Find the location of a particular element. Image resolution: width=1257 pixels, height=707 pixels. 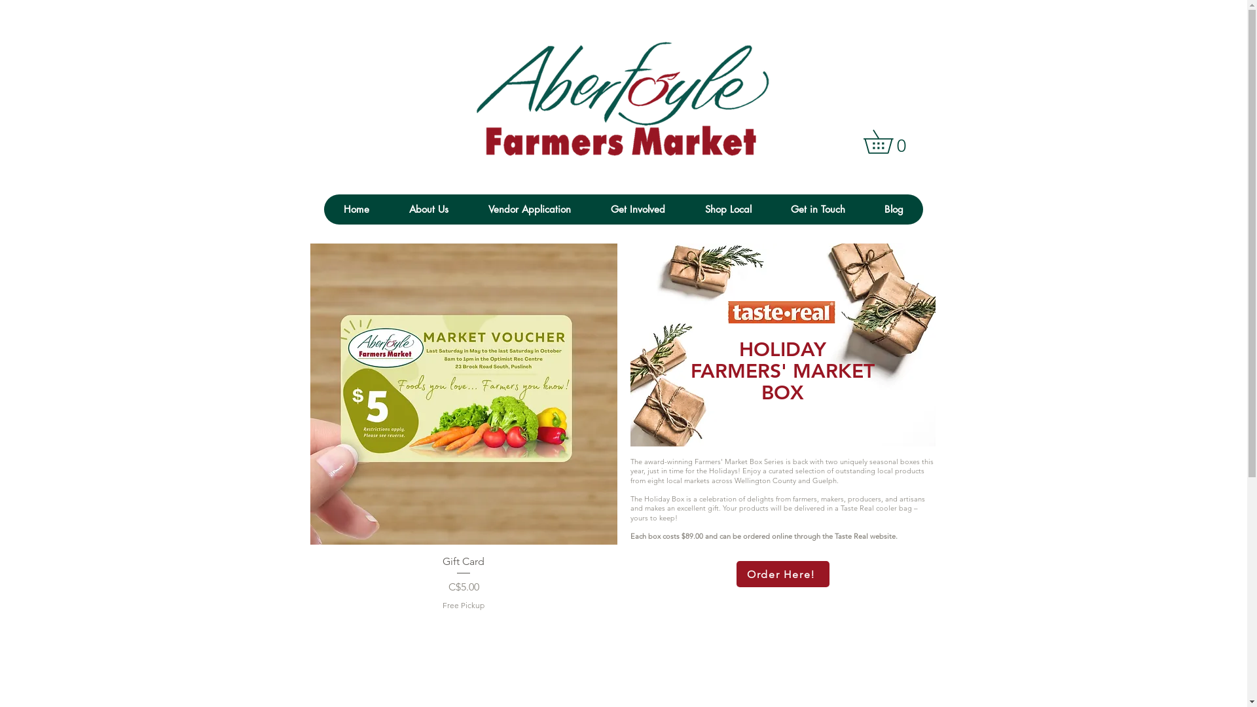

Blog is located at coordinates (893, 209).